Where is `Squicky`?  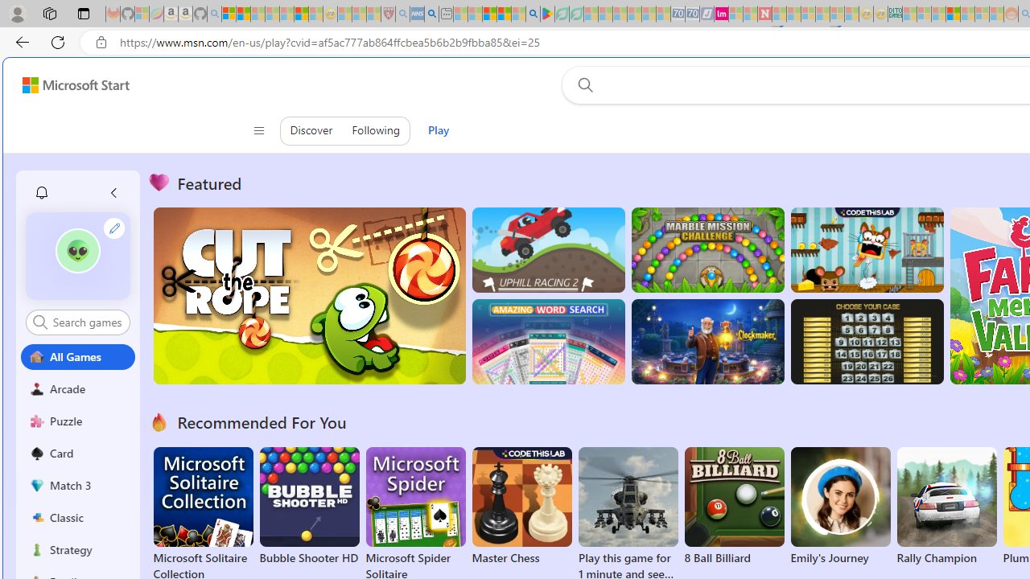
Squicky is located at coordinates (866, 249).